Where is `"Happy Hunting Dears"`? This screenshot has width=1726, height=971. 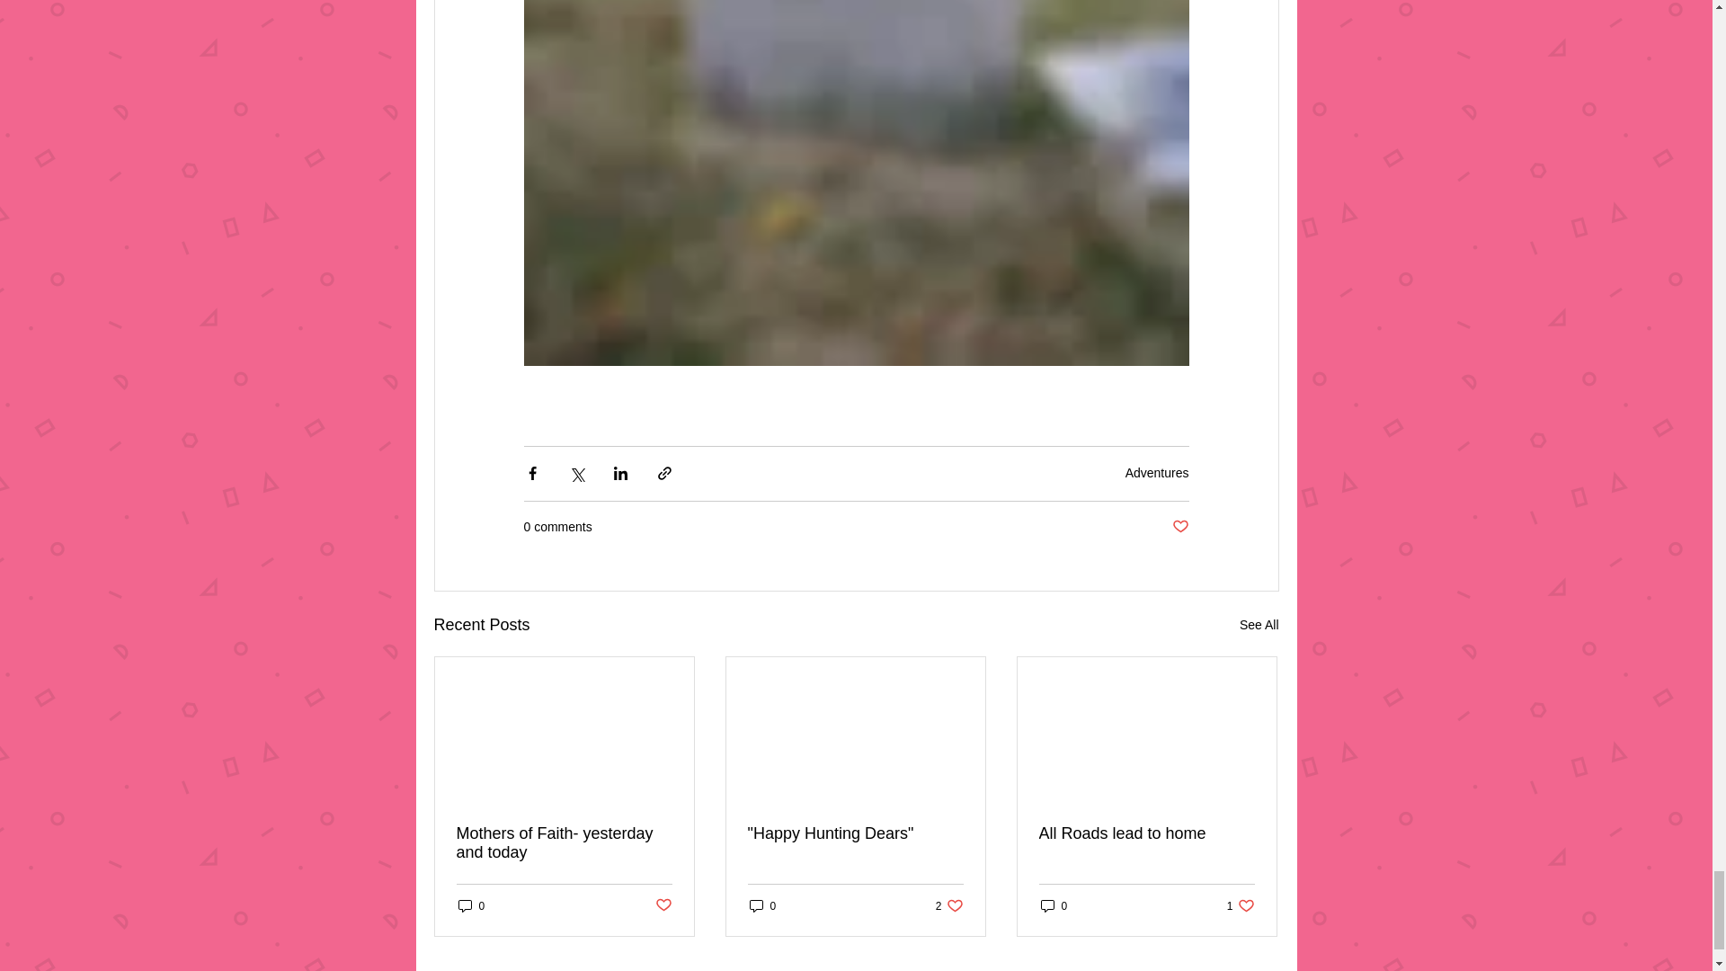
"Happy Hunting Dears" is located at coordinates (471, 905).